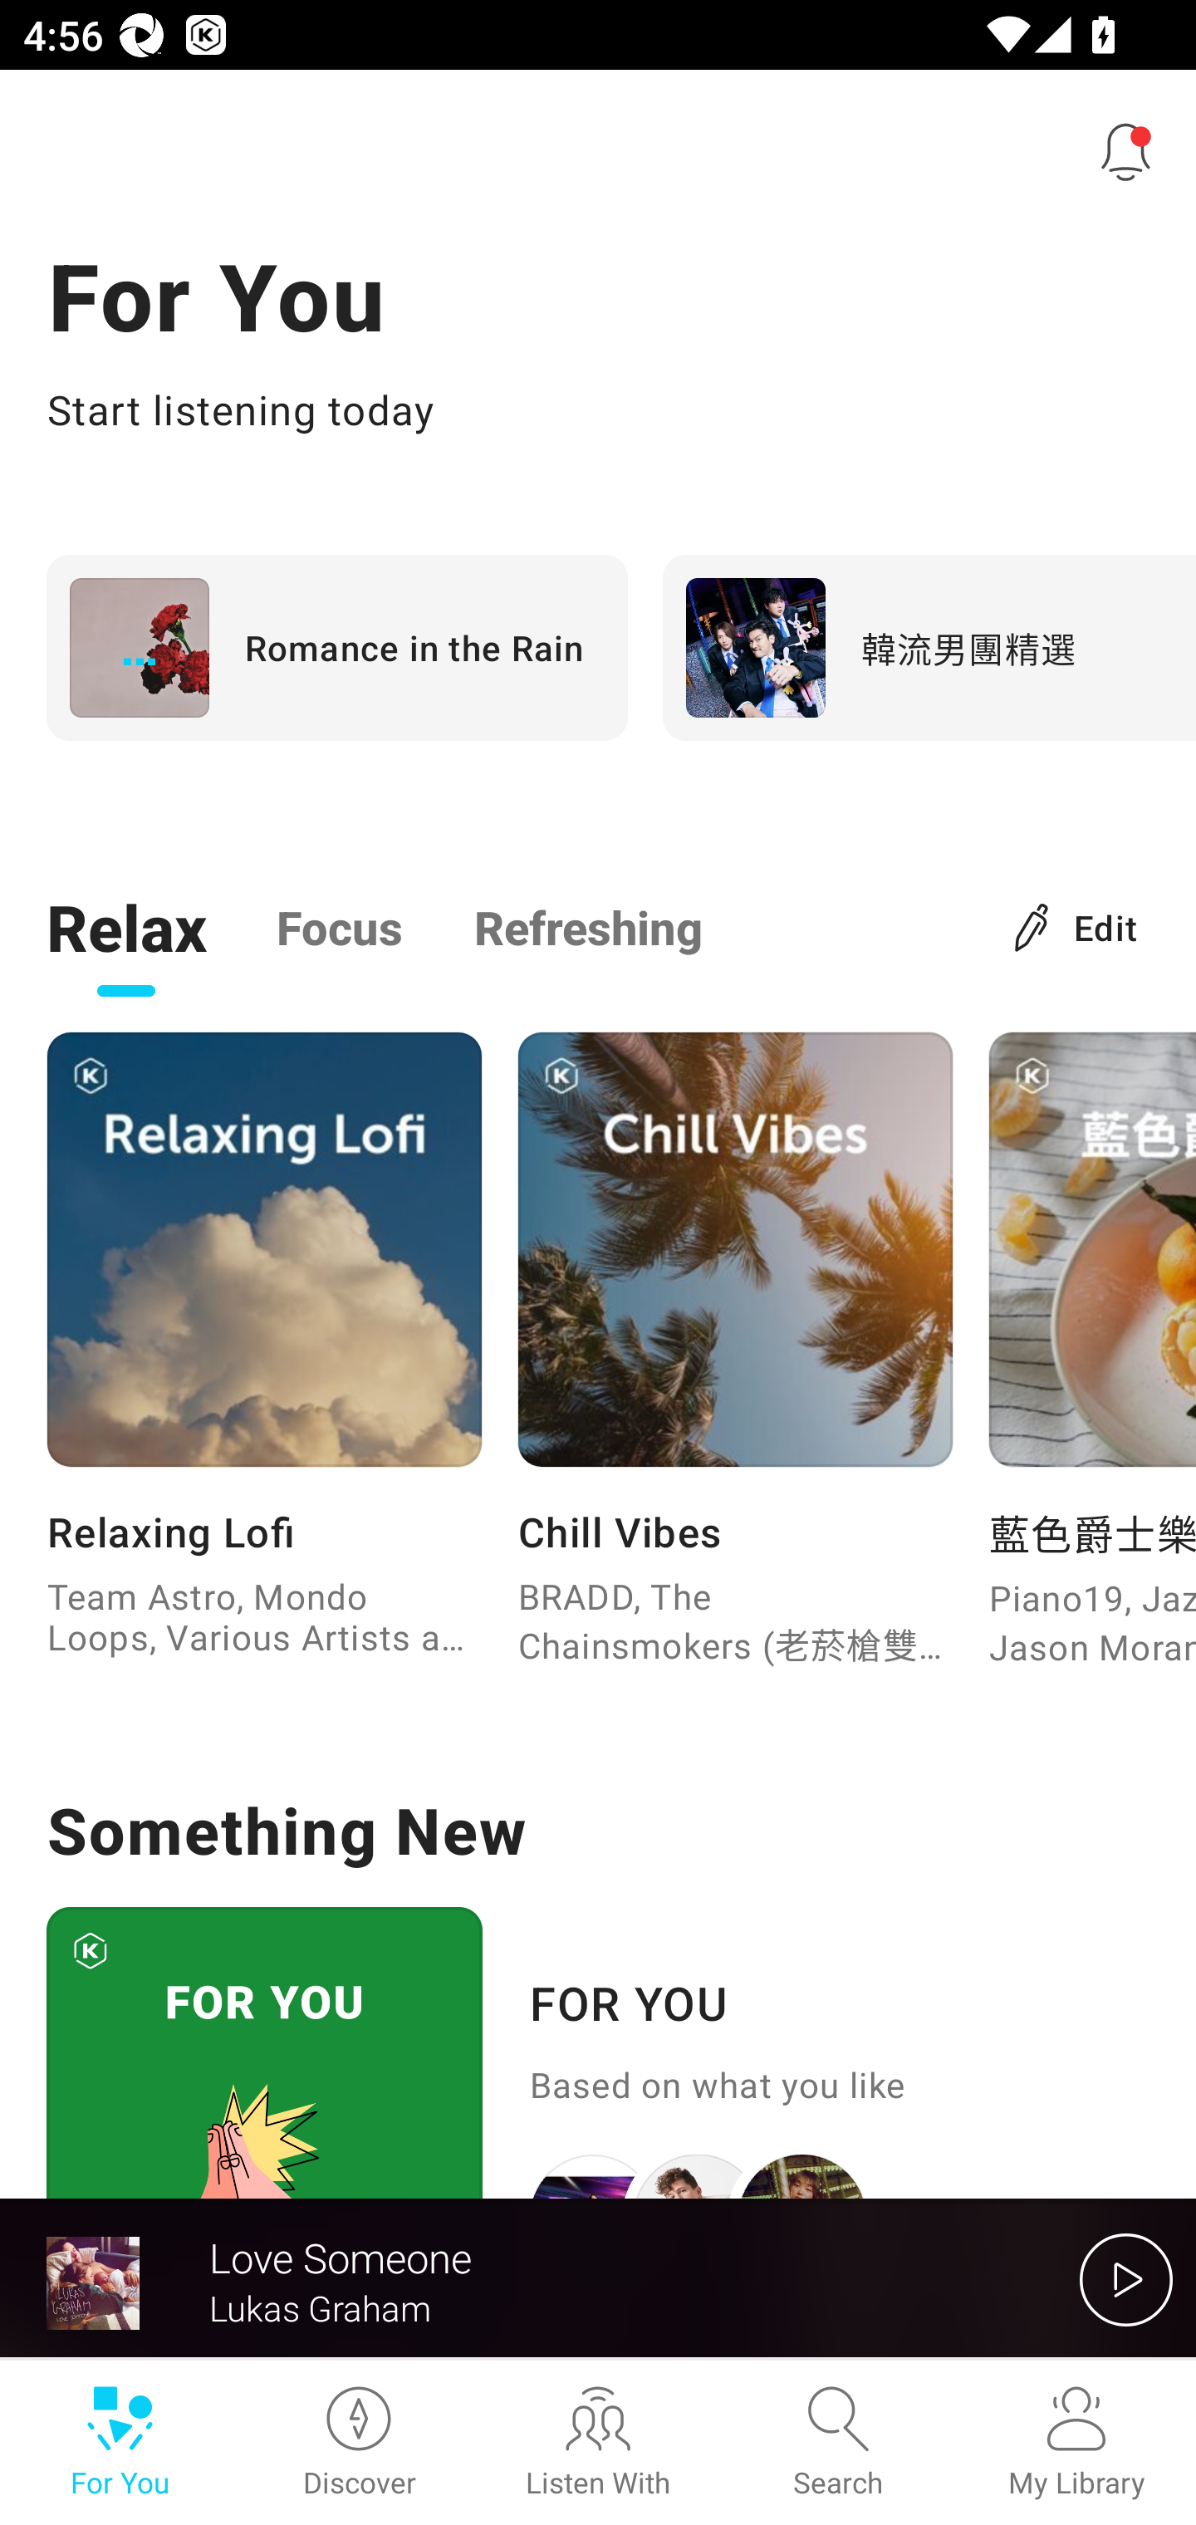 This screenshot has height=2525, width=1196. Describe the element at coordinates (1126, 2279) in the screenshot. I see `開始播放` at that location.